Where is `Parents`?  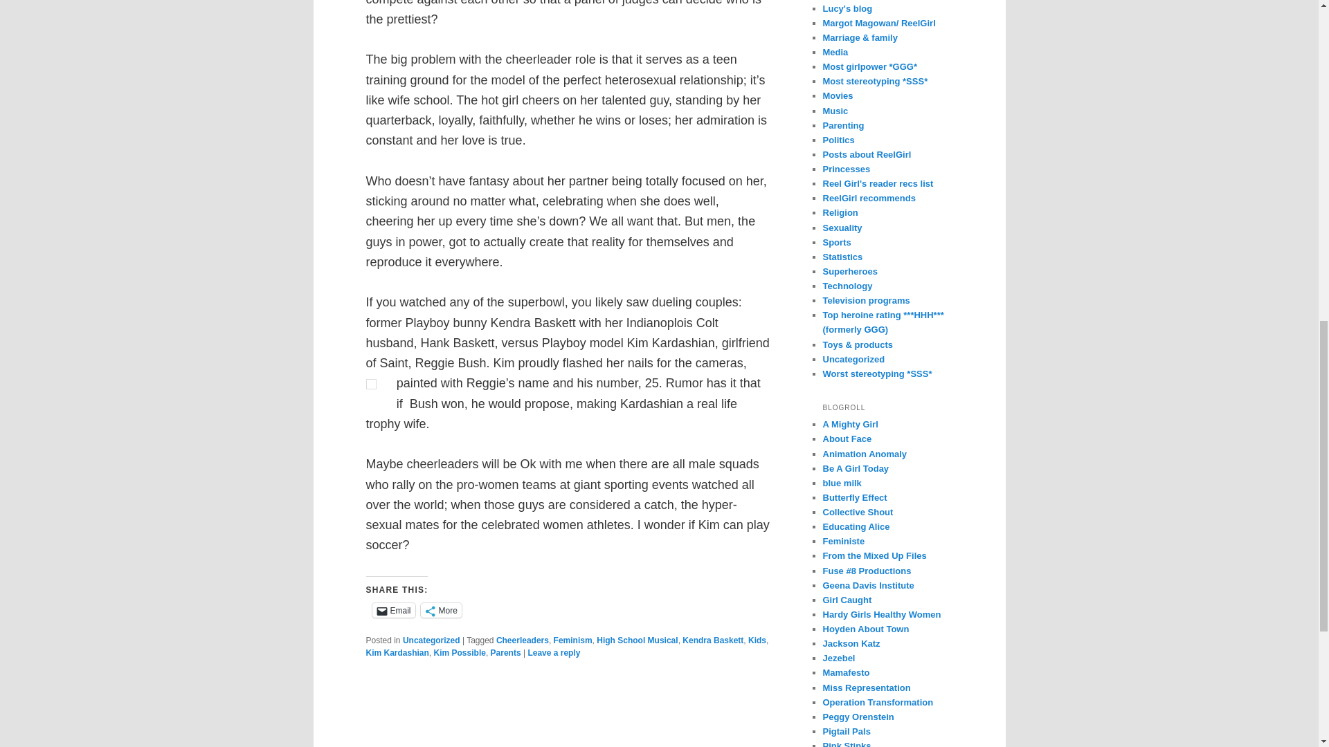
Parents is located at coordinates (505, 653).